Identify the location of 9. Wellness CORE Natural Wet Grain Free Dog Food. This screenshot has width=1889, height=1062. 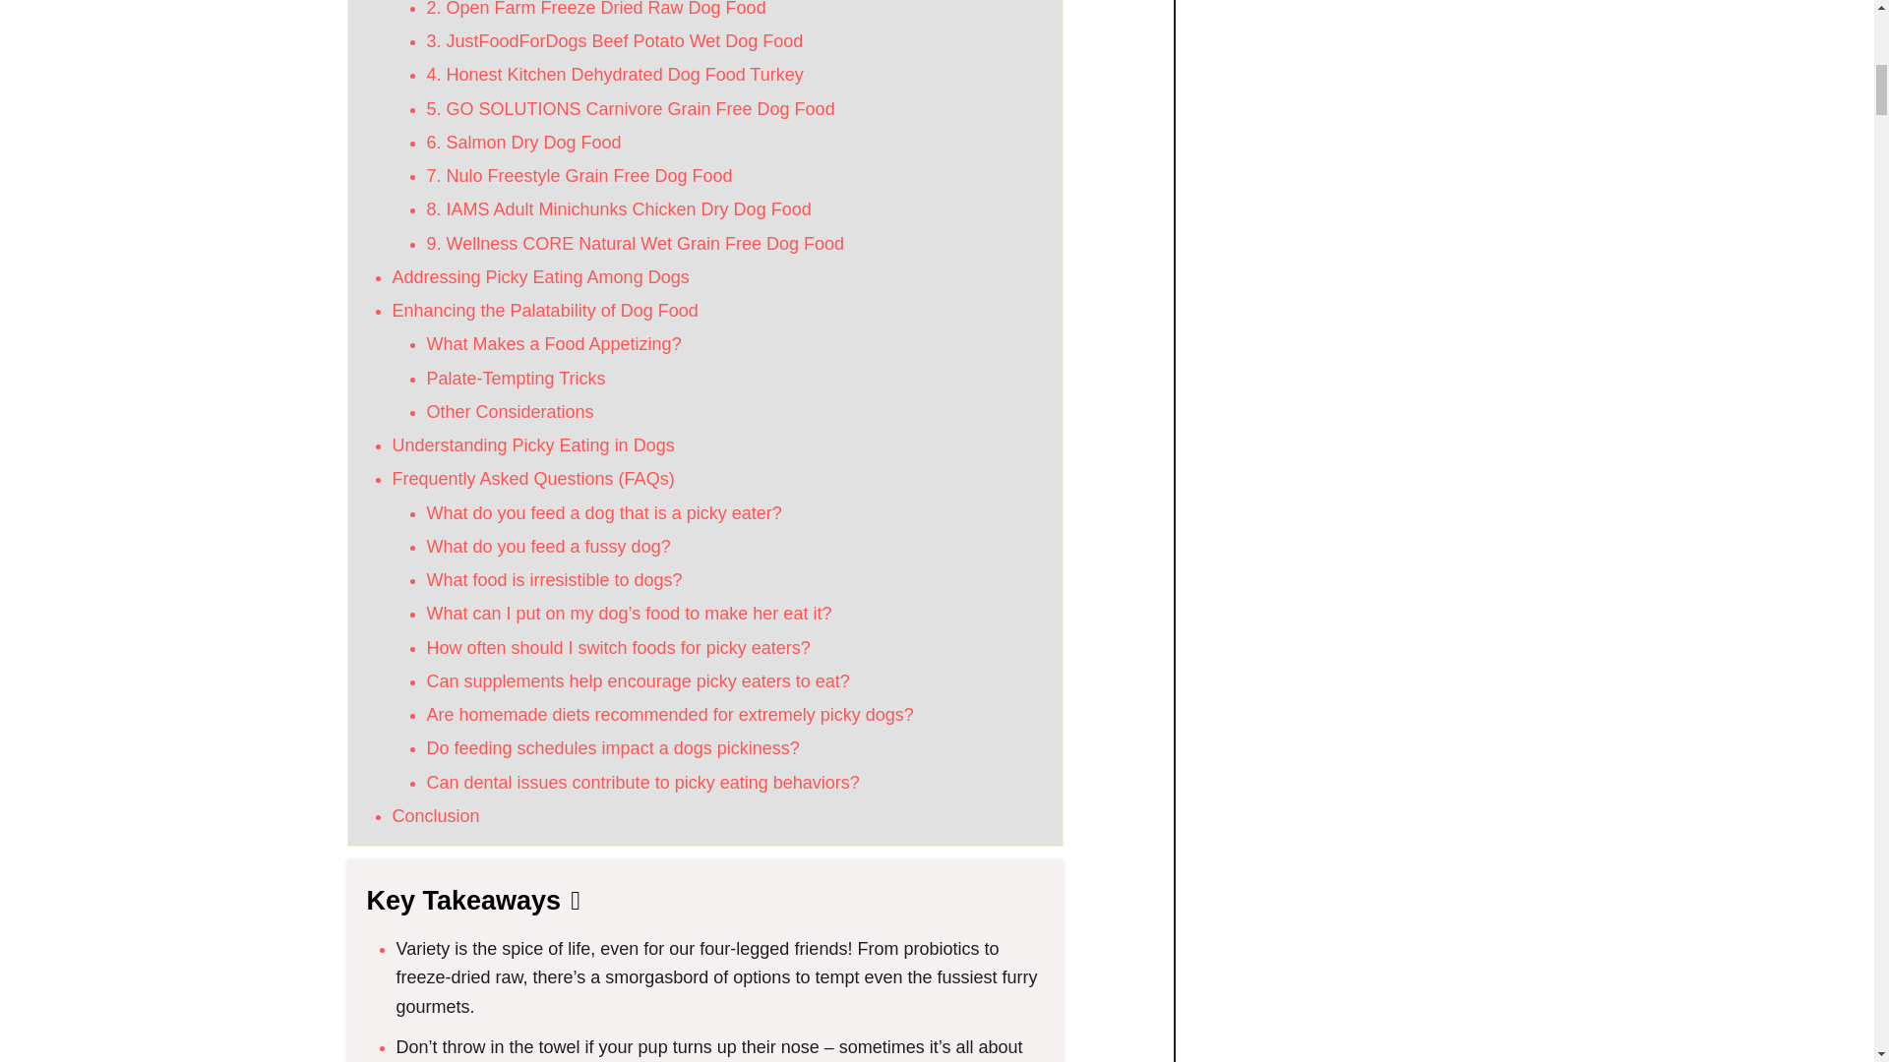
(636, 244).